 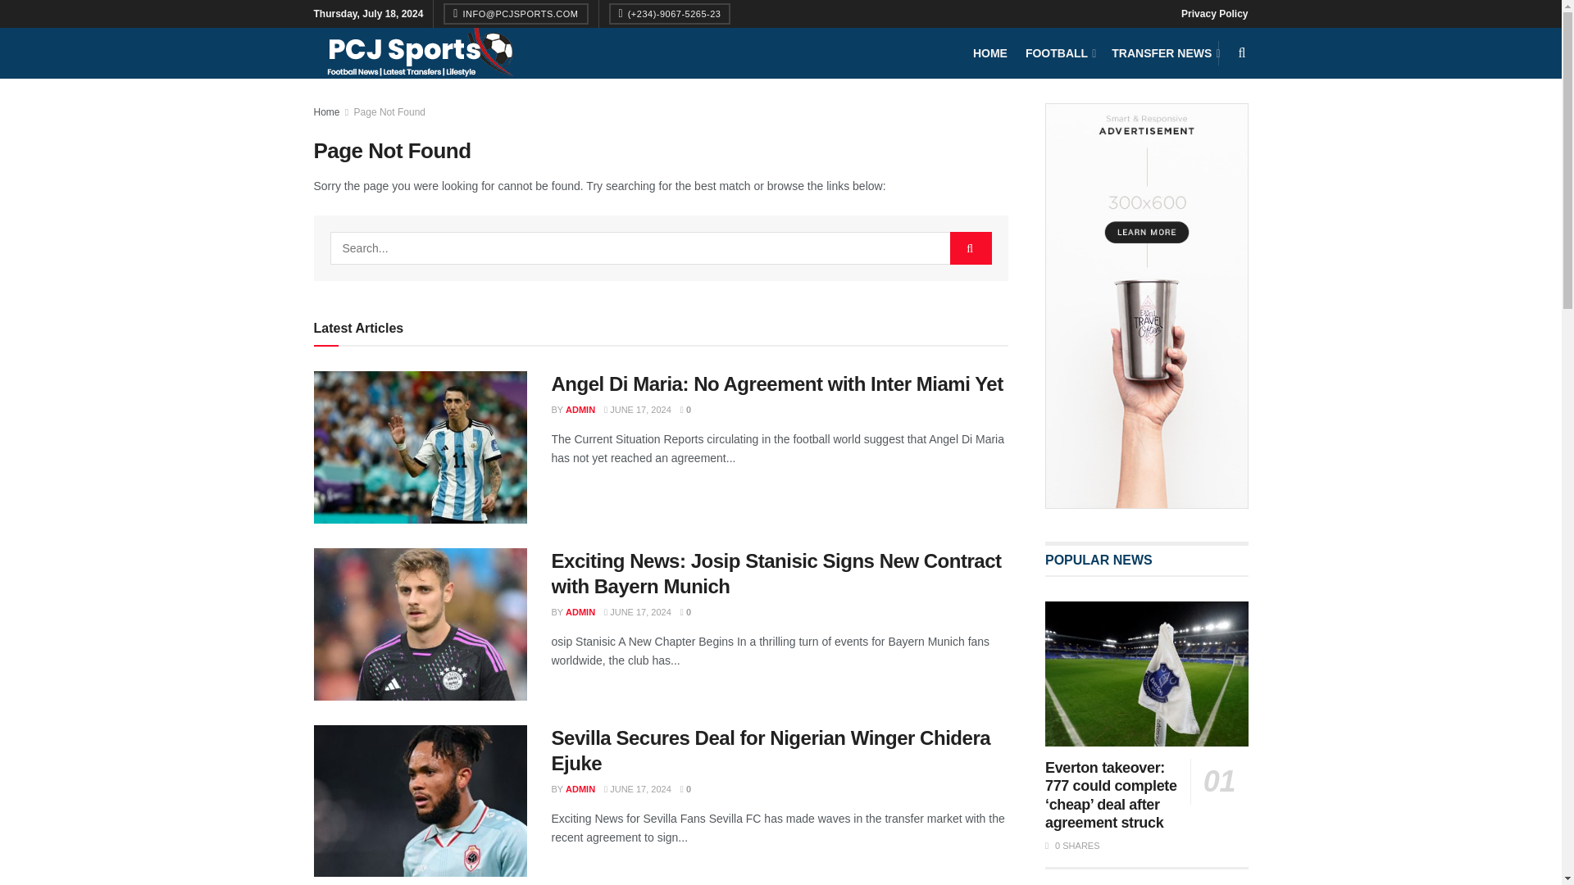 What do you see at coordinates (1059, 52) in the screenshot?
I see `FOOTBALL` at bounding box center [1059, 52].